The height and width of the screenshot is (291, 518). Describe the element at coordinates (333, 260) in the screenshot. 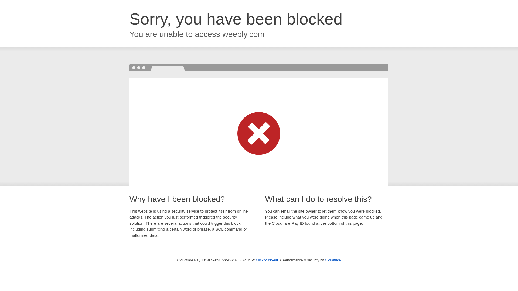

I see `Cloudflare` at that location.